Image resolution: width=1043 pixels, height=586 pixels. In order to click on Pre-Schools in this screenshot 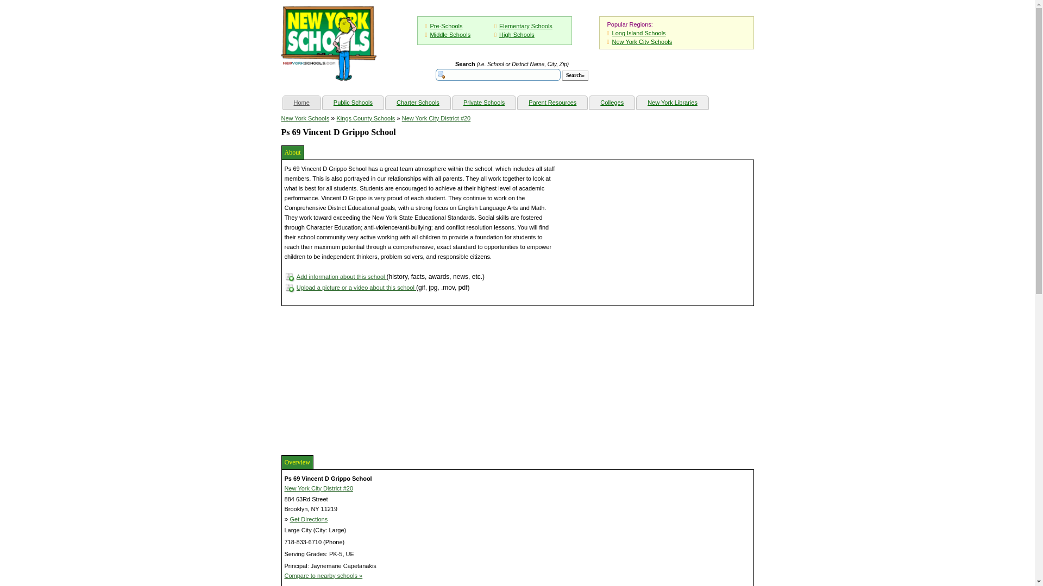, I will do `click(447, 26)`.